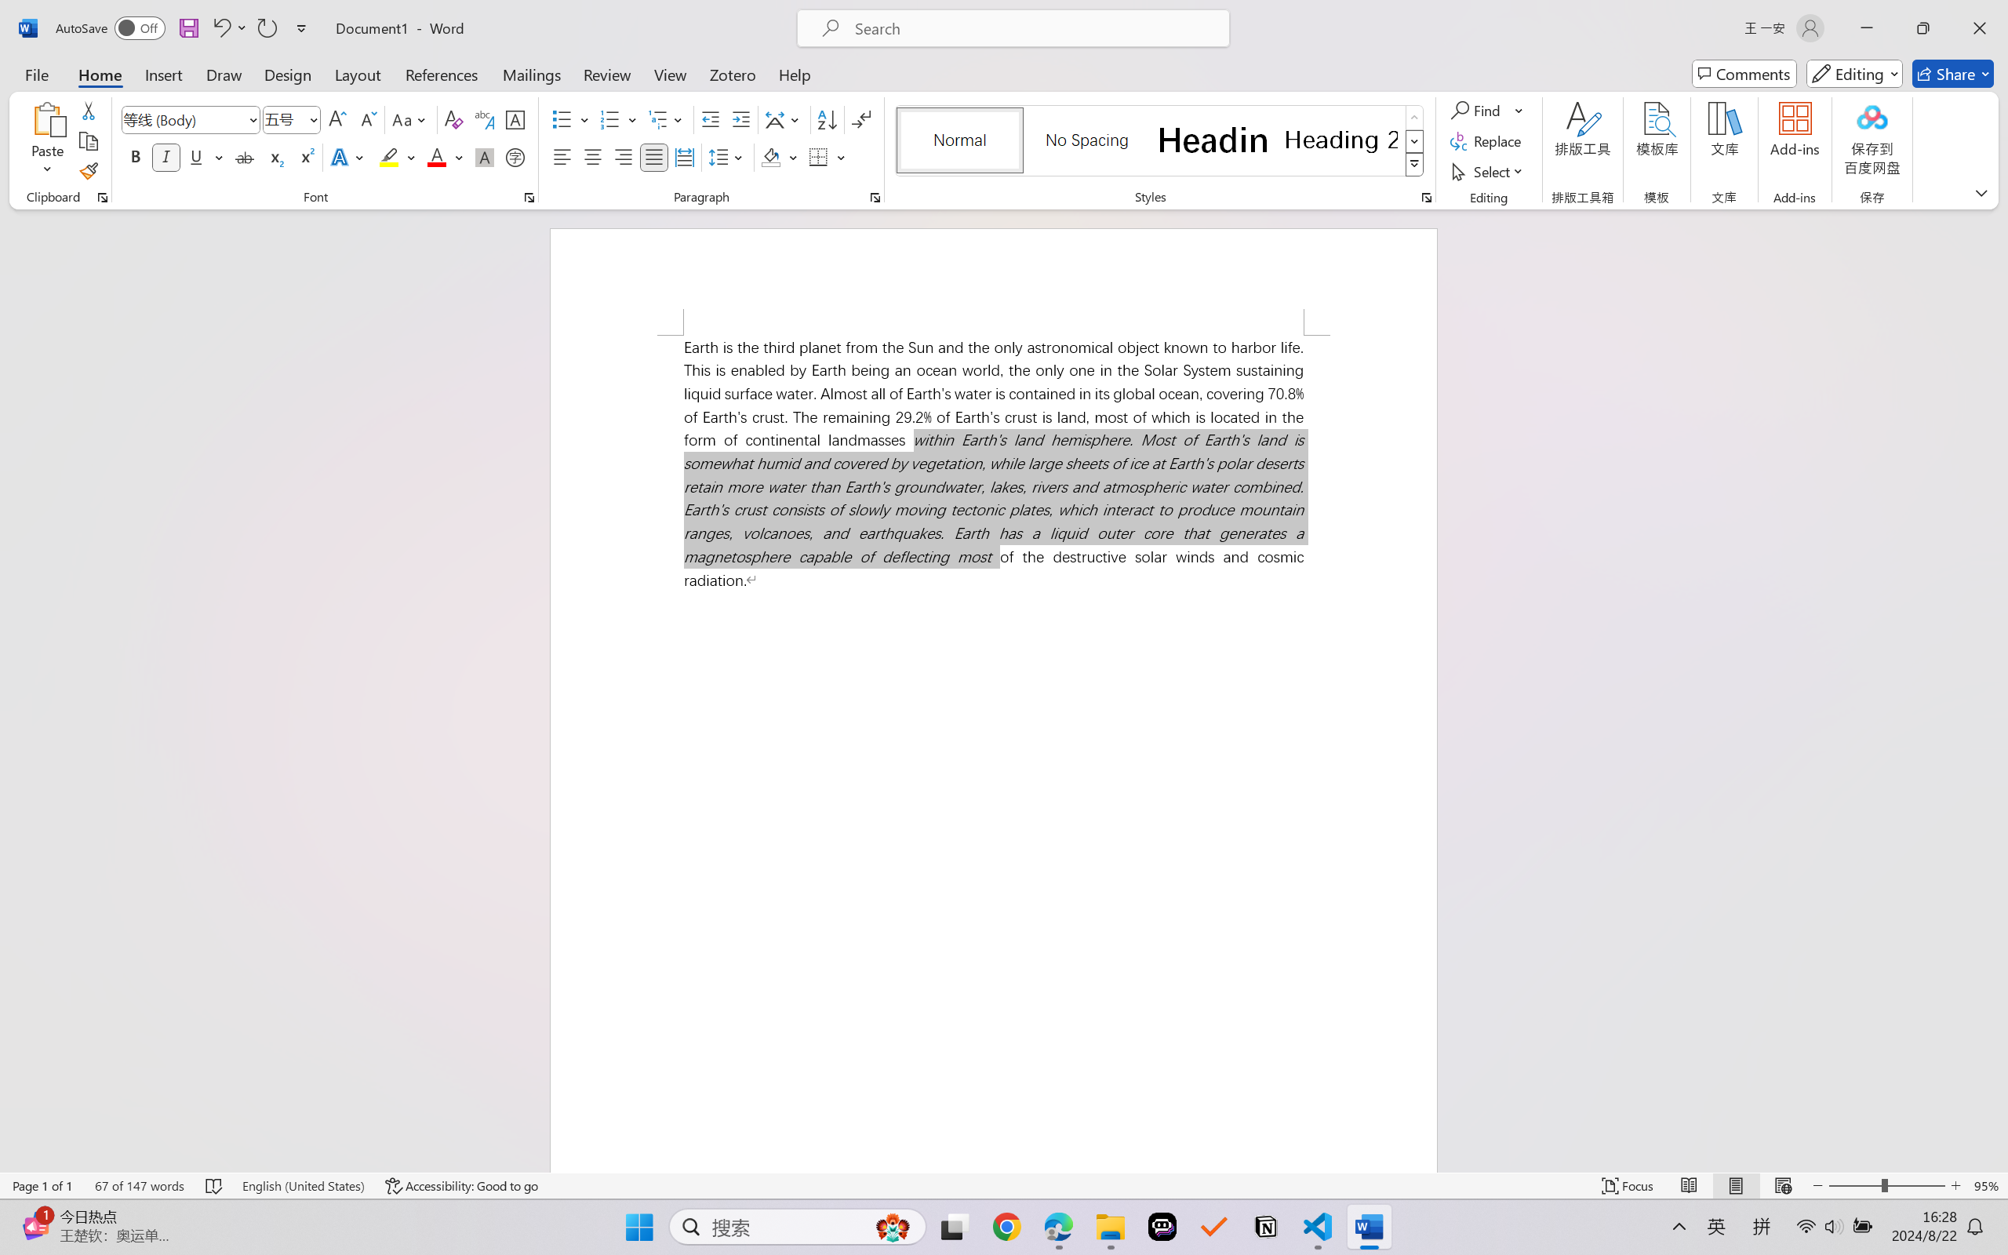 The width and height of the screenshot is (2008, 1255). I want to click on Undo Italic, so click(229, 28).